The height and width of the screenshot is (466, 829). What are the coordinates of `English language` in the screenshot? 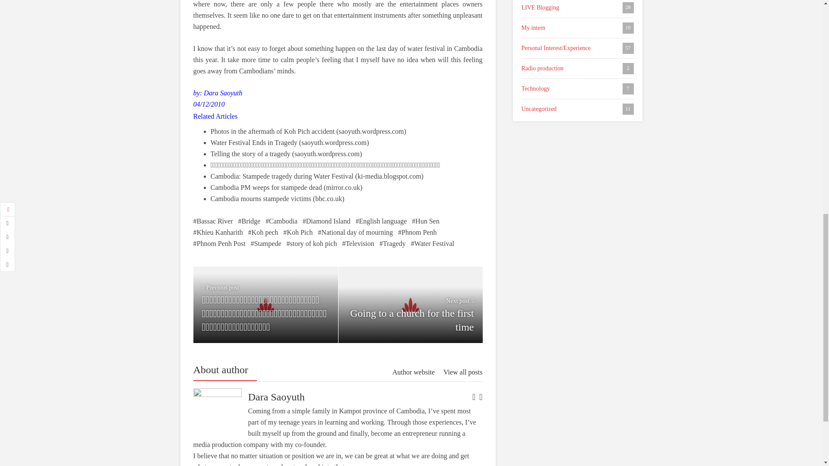 It's located at (381, 221).